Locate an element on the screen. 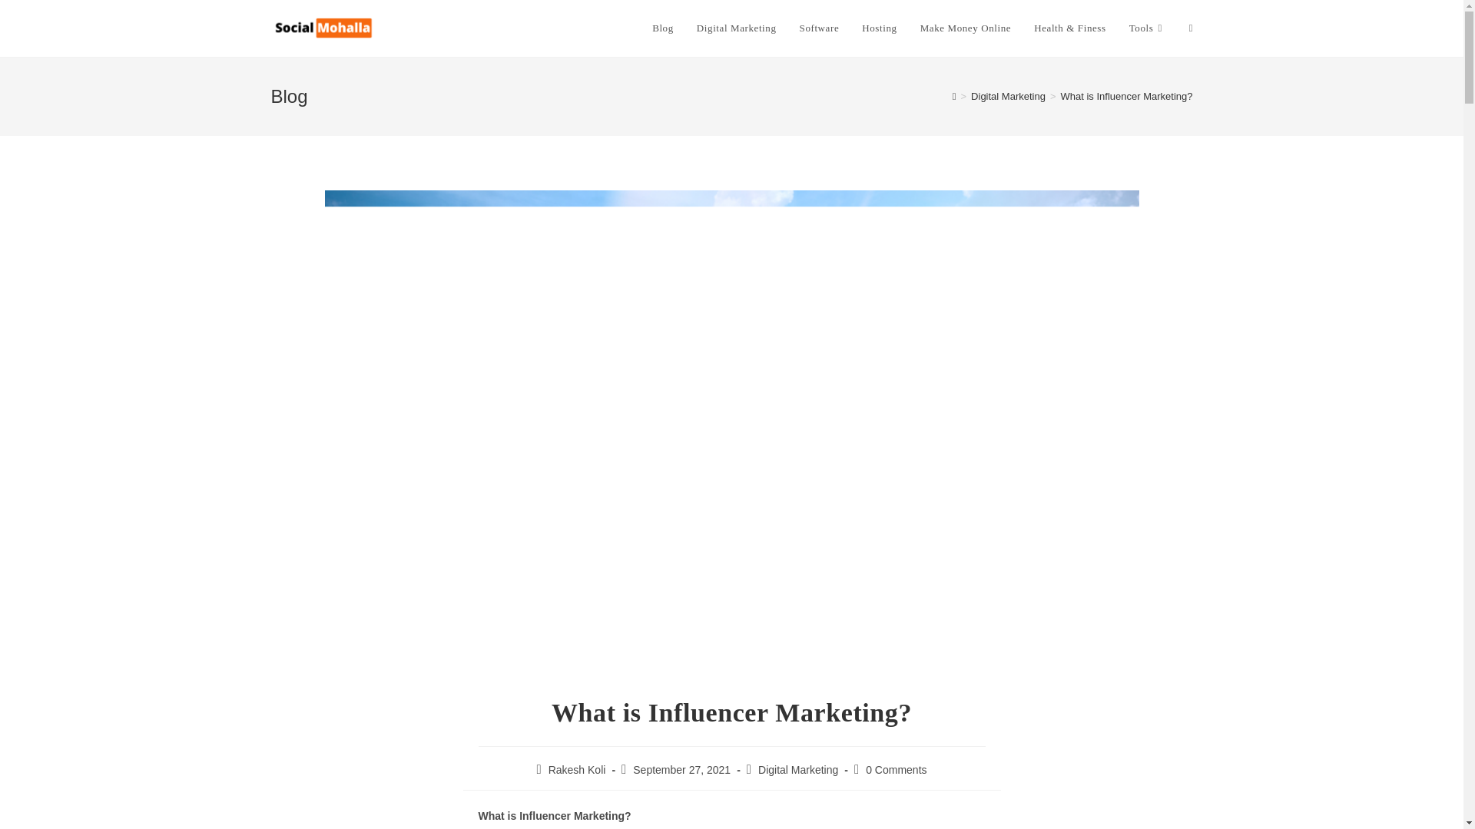 The width and height of the screenshot is (1475, 829). Rakesh Koli is located at coordinates (578, 769).